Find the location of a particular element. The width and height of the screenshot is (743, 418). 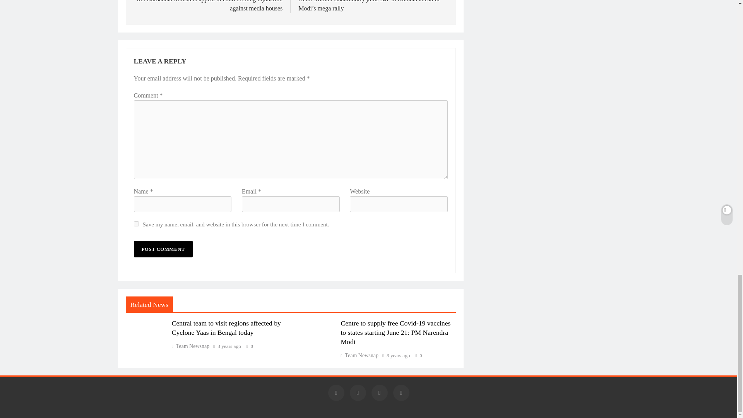

3 years ago is located at coordinates (398, 355).